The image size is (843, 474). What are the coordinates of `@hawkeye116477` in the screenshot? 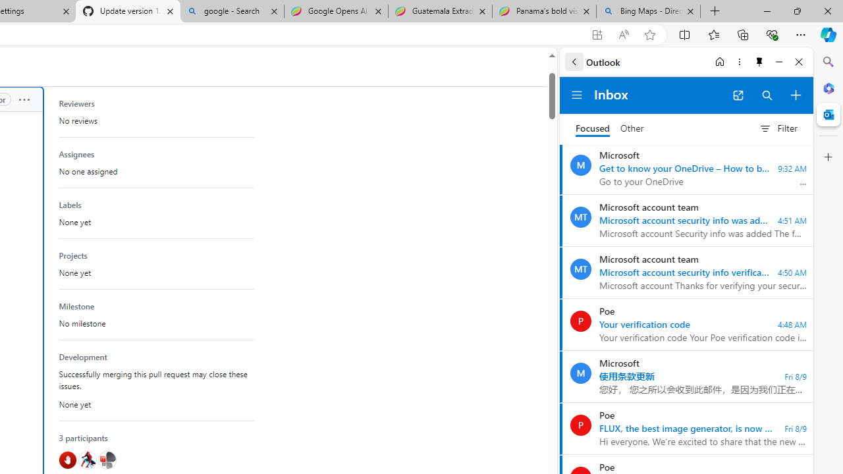 It's located at (87, 460).